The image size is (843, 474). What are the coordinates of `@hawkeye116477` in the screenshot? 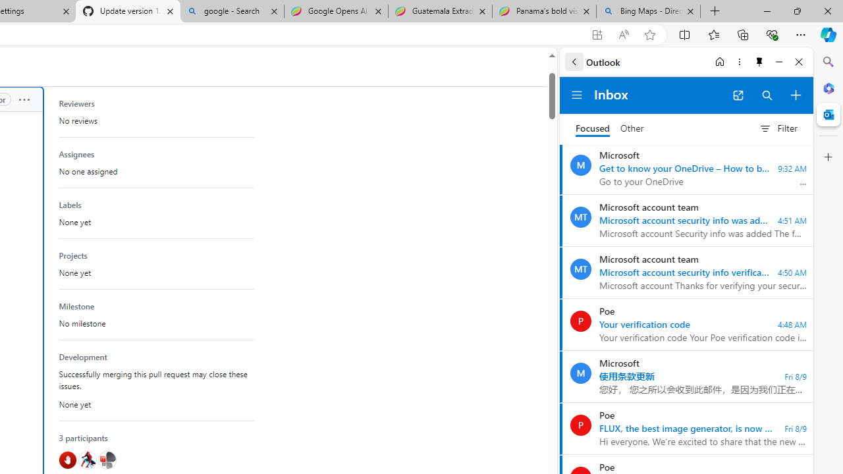 It's located at (87, 460).